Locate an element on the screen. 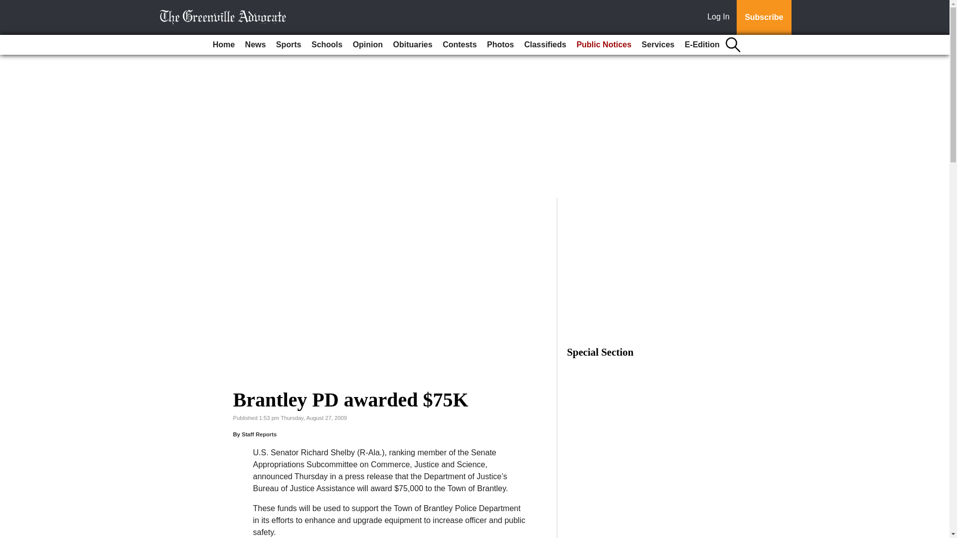 This screenshot has height=538, width=957. News is located at coordinates (255, 45).